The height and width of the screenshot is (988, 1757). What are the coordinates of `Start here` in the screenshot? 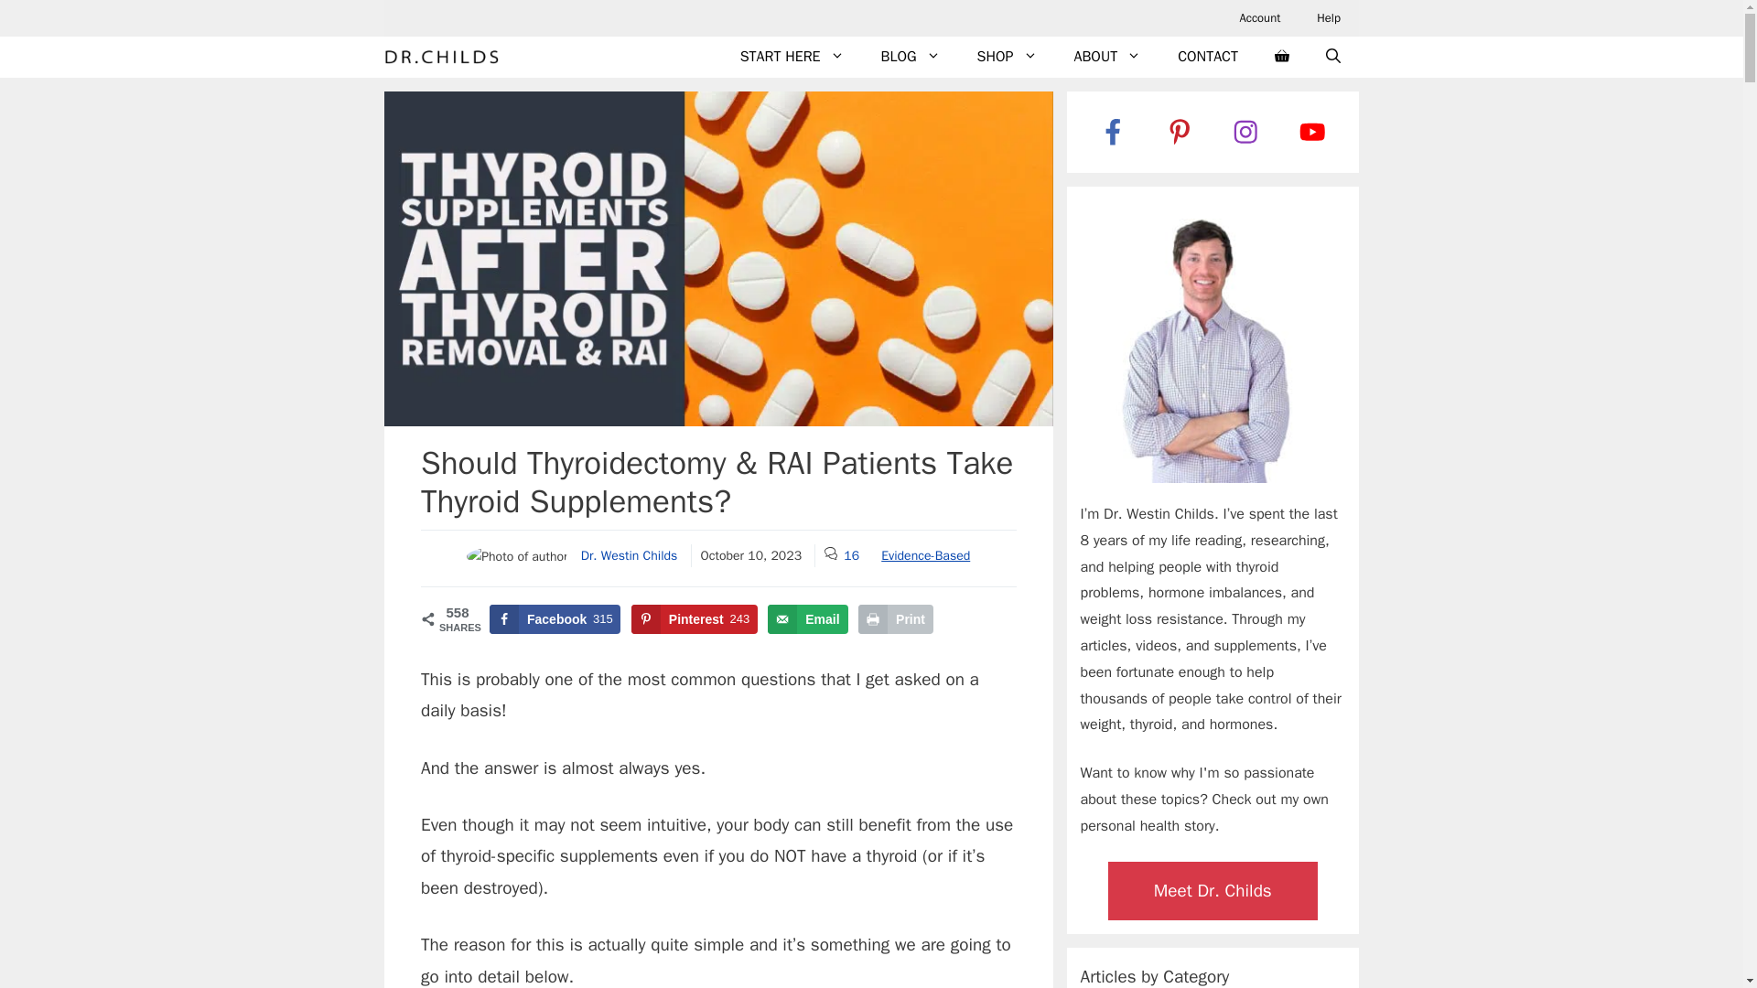 It's located at (792, 57).